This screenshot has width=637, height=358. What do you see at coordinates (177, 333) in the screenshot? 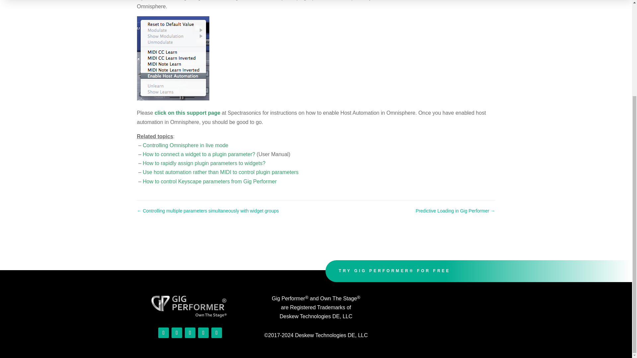
I see `Follow on Instagram` at bounding box center [177, 333].